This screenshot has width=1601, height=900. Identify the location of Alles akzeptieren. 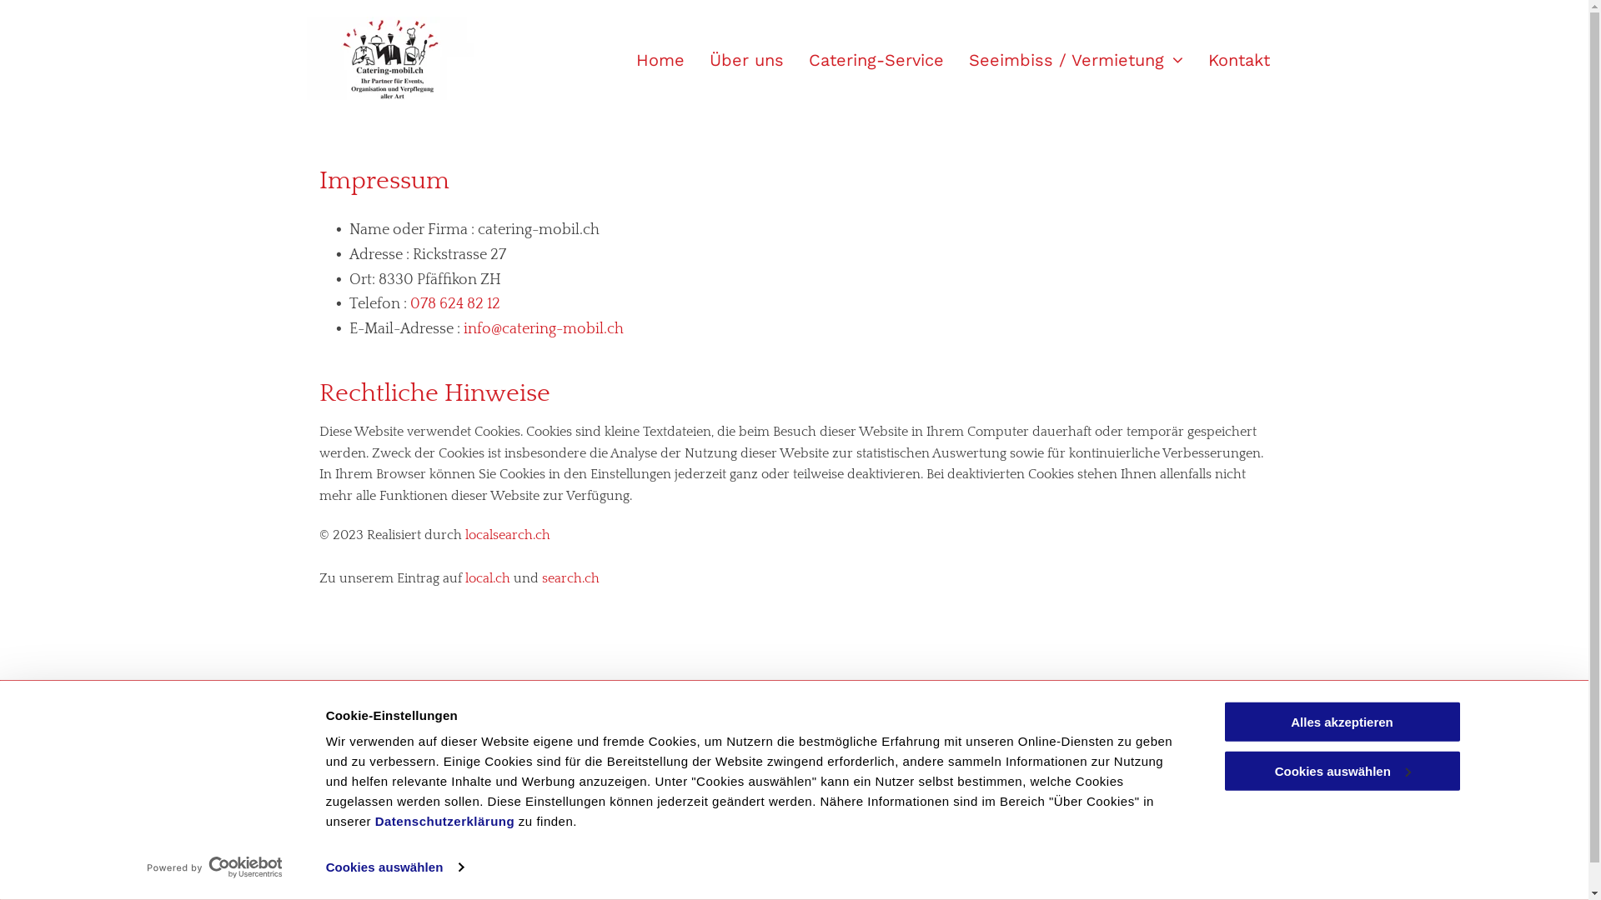
(1342, 722).